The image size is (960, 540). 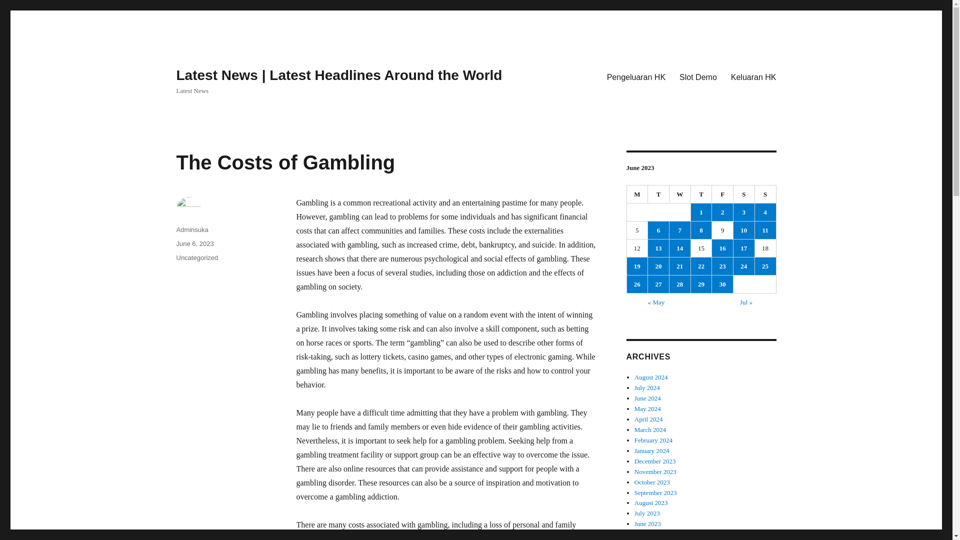 I want to click on 6, so click(x=658, y=230).